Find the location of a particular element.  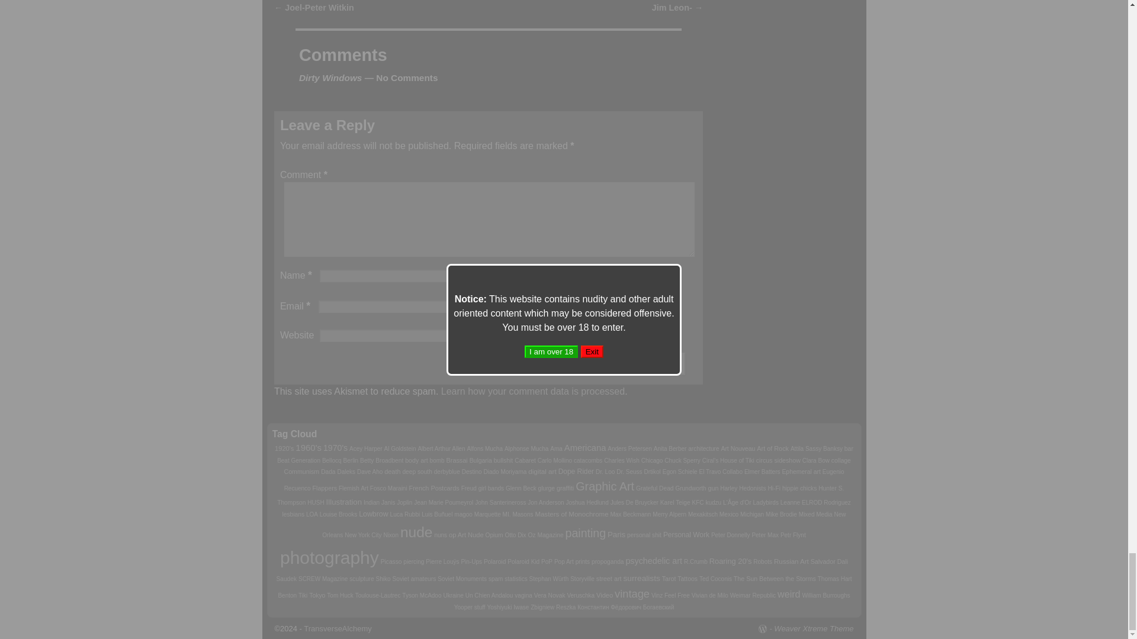

1 topic is located at coordinates (365, 448).